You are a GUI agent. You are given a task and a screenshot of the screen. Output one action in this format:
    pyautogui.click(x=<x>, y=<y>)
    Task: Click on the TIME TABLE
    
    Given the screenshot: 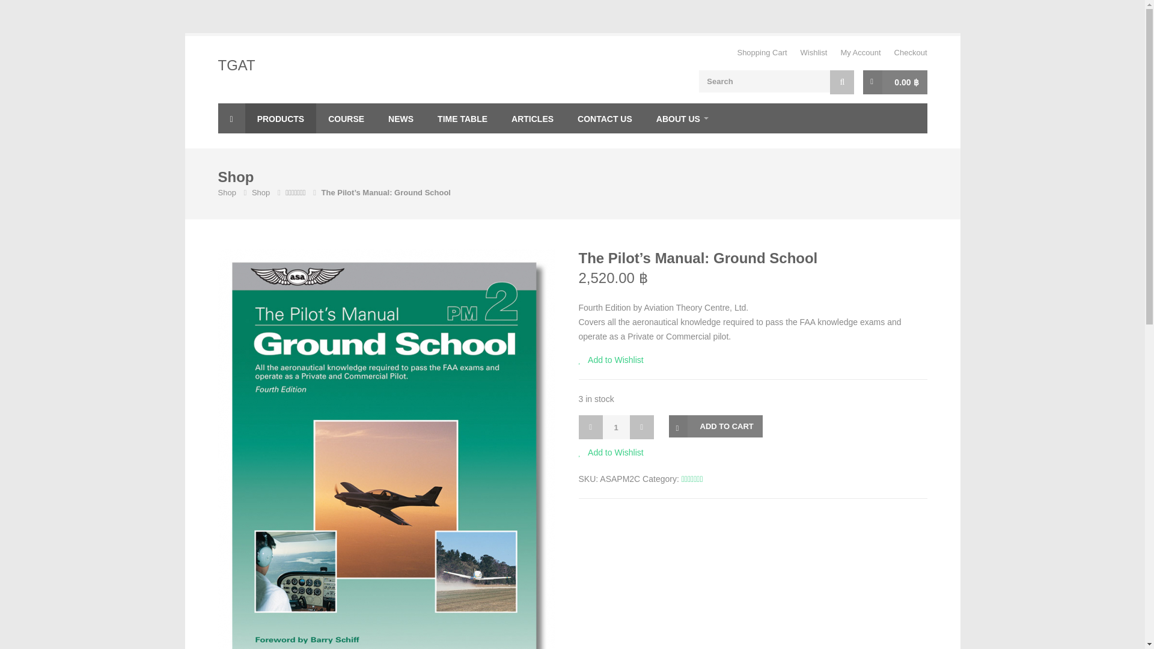 What is the action you would take?
    pyautogui.click(x=463, y=118)
    